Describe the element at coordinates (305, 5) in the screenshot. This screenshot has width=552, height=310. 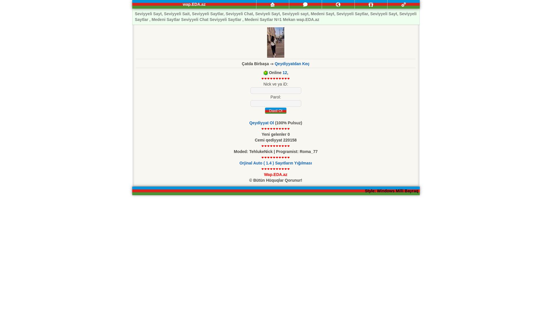
I see `Mesajlar` at that location.